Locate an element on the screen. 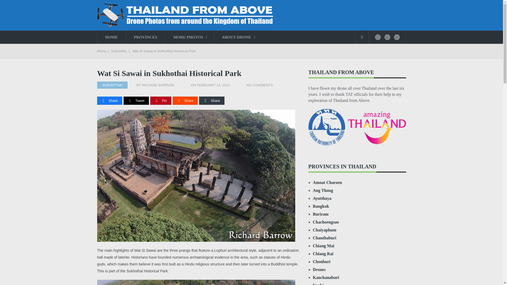  Posts by Richard Barrow is located at coordinates (158, 85).